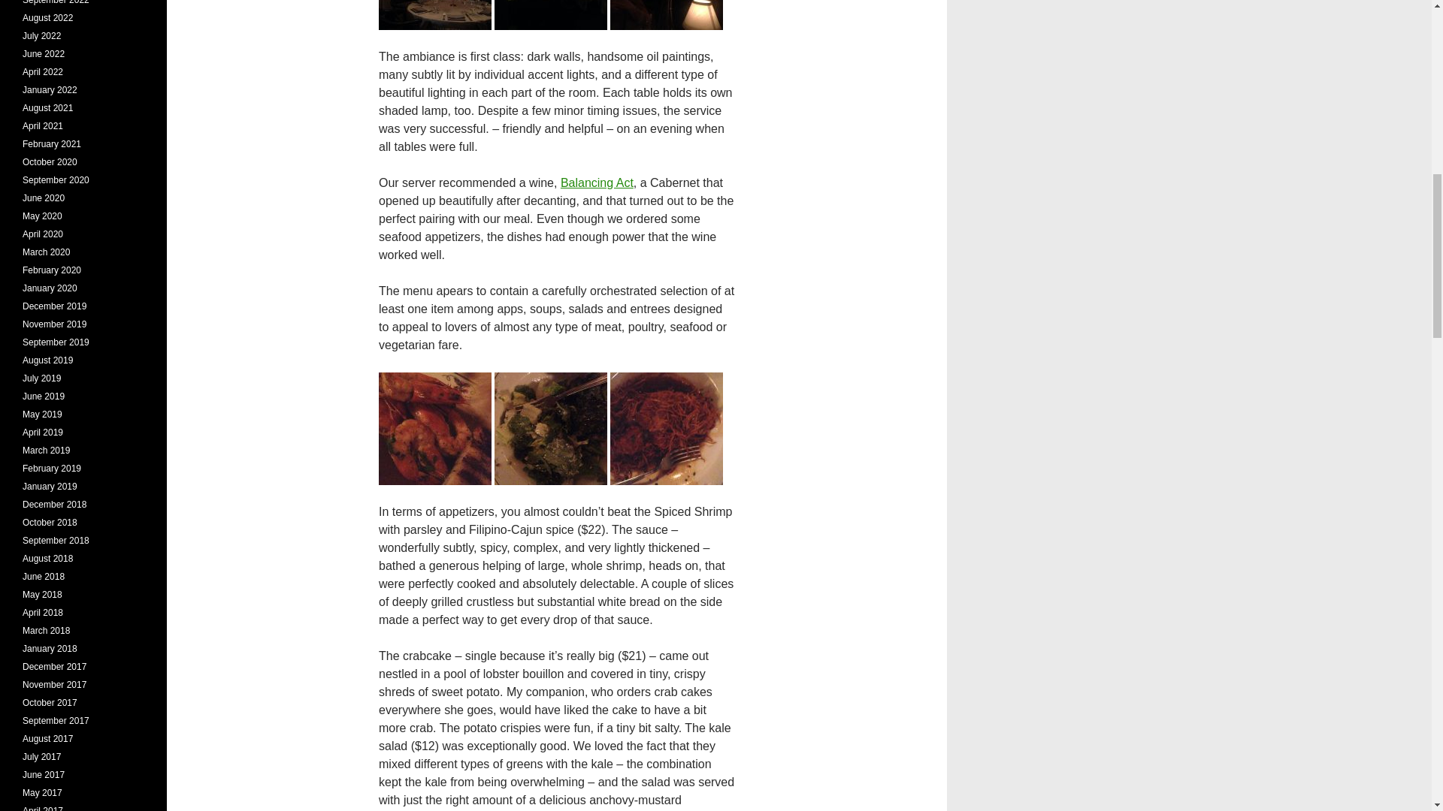  What do you see at coordinates (597, 182) in the screenshot?
I see `Balancing Act` at bounding box center [597, 182].